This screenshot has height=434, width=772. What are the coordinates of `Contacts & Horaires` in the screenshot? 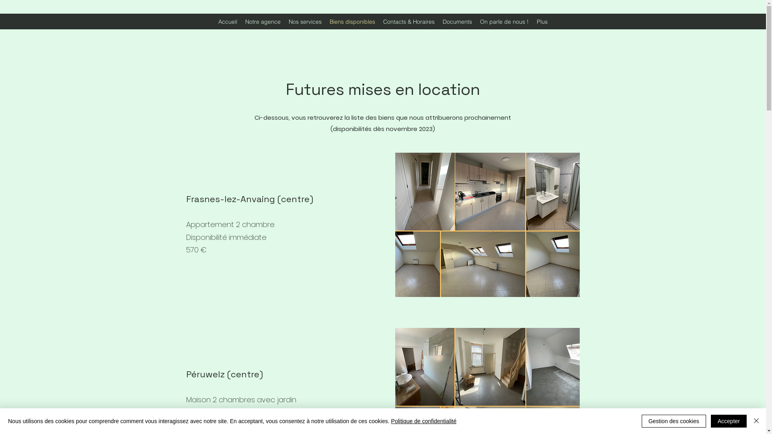 It's located at (409, 22).